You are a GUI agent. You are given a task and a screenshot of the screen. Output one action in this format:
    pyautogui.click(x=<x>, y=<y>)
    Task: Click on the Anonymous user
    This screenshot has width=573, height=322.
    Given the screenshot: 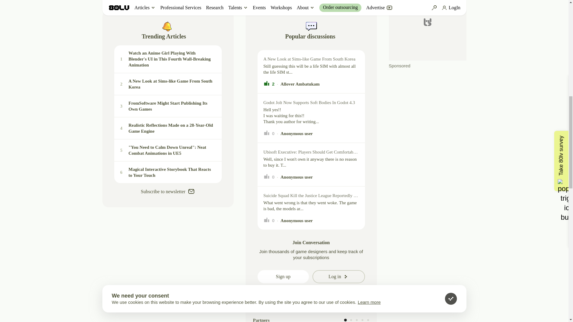 What is the action you would take?
    pyautogui.click(x=297, y=134)
    